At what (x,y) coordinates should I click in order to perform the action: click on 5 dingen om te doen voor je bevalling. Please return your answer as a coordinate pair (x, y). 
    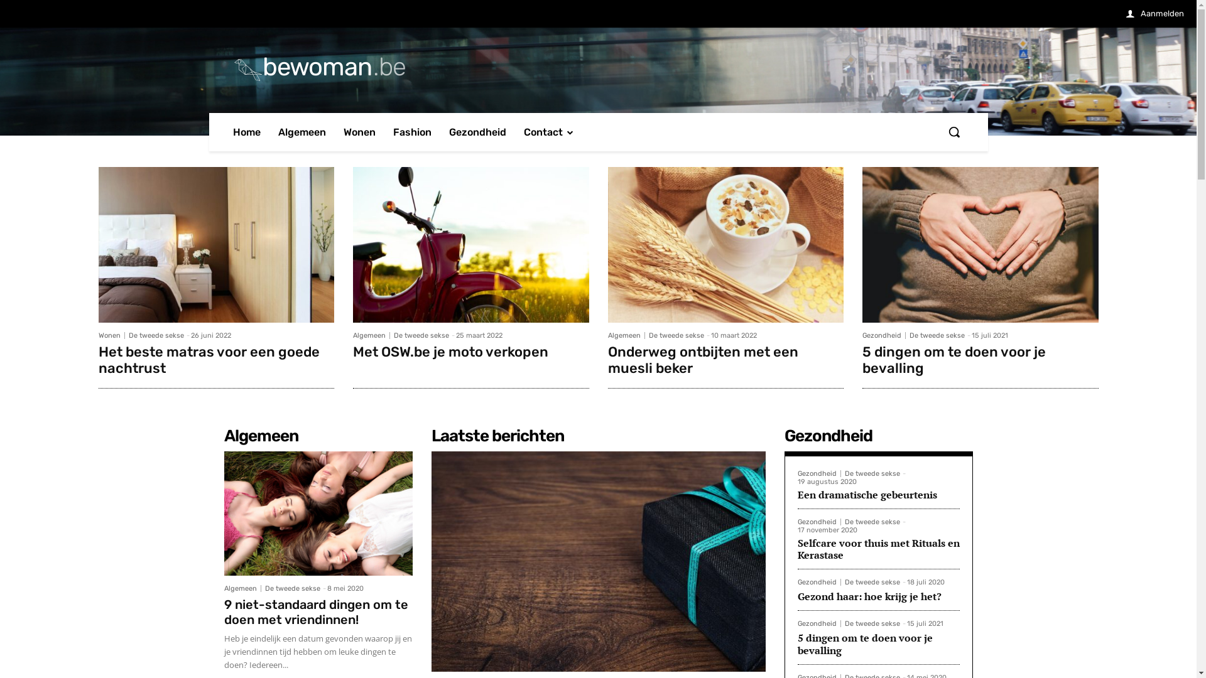
    Looking at the image, I should click on (866, 644).